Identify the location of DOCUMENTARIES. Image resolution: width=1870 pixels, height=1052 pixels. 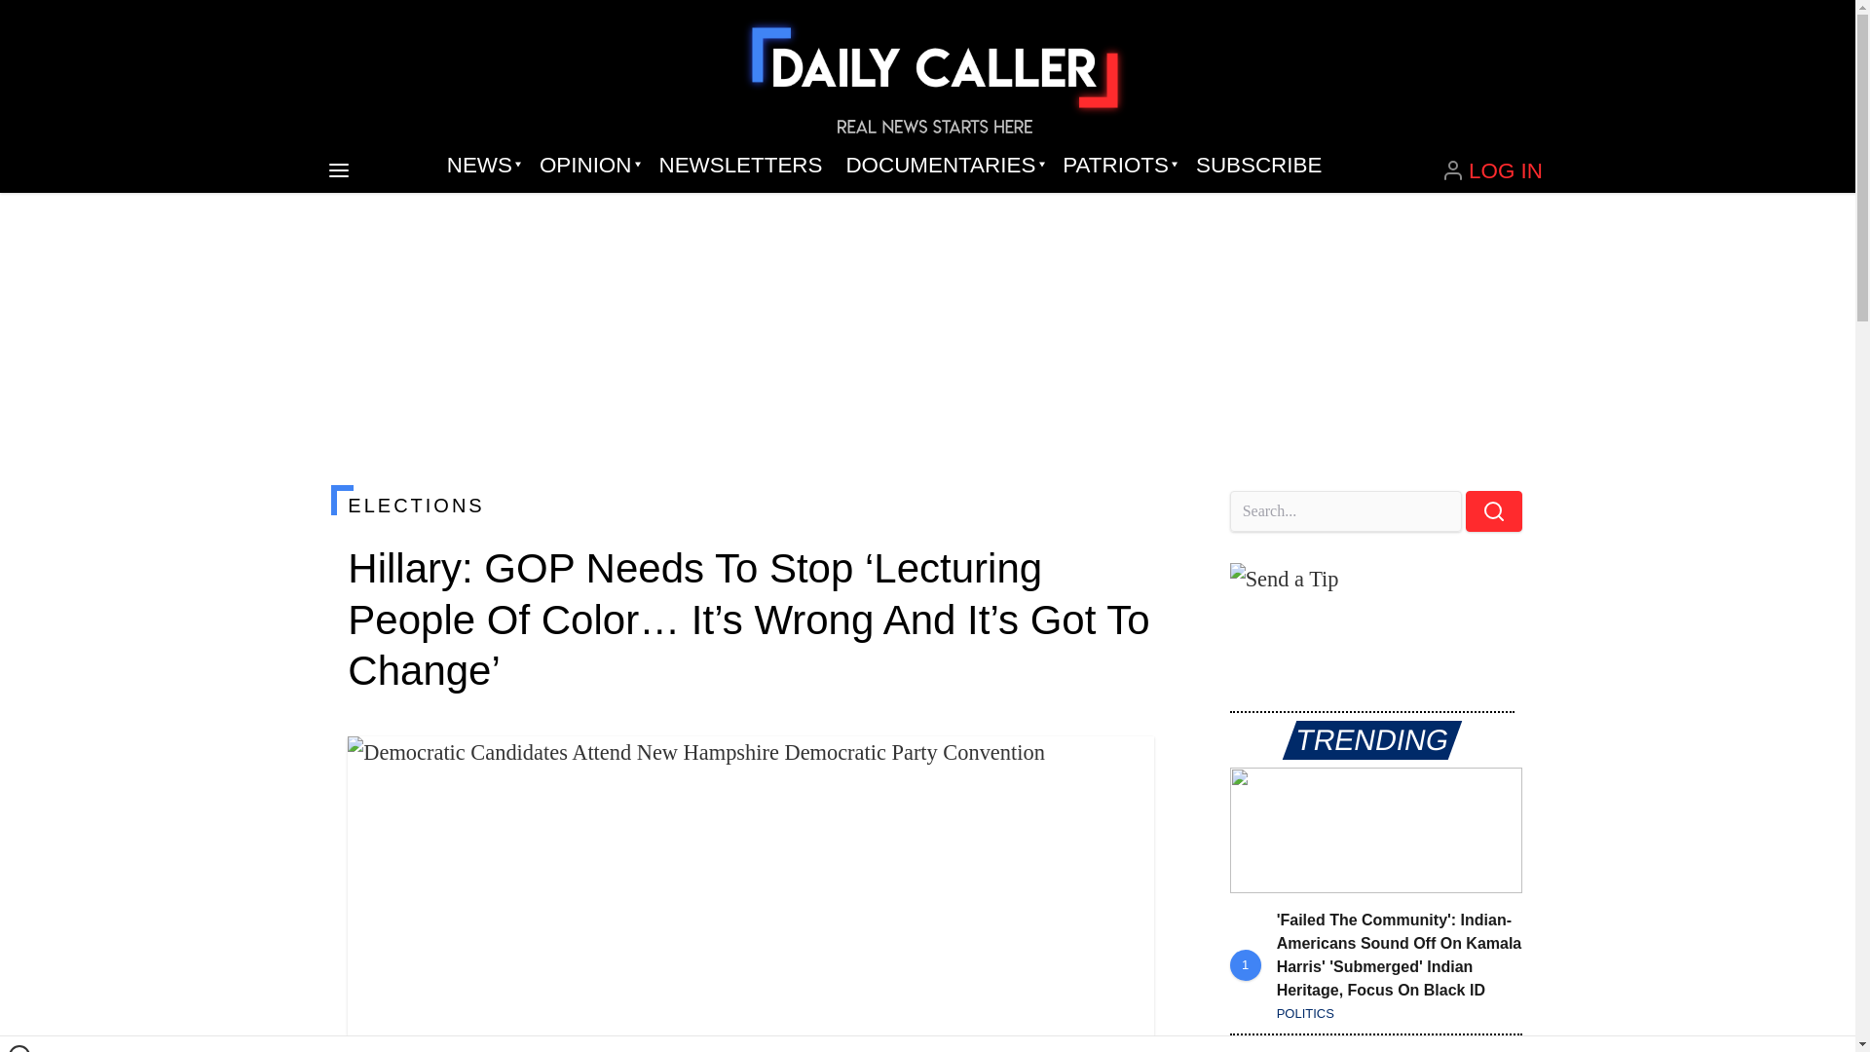
(943, 166).